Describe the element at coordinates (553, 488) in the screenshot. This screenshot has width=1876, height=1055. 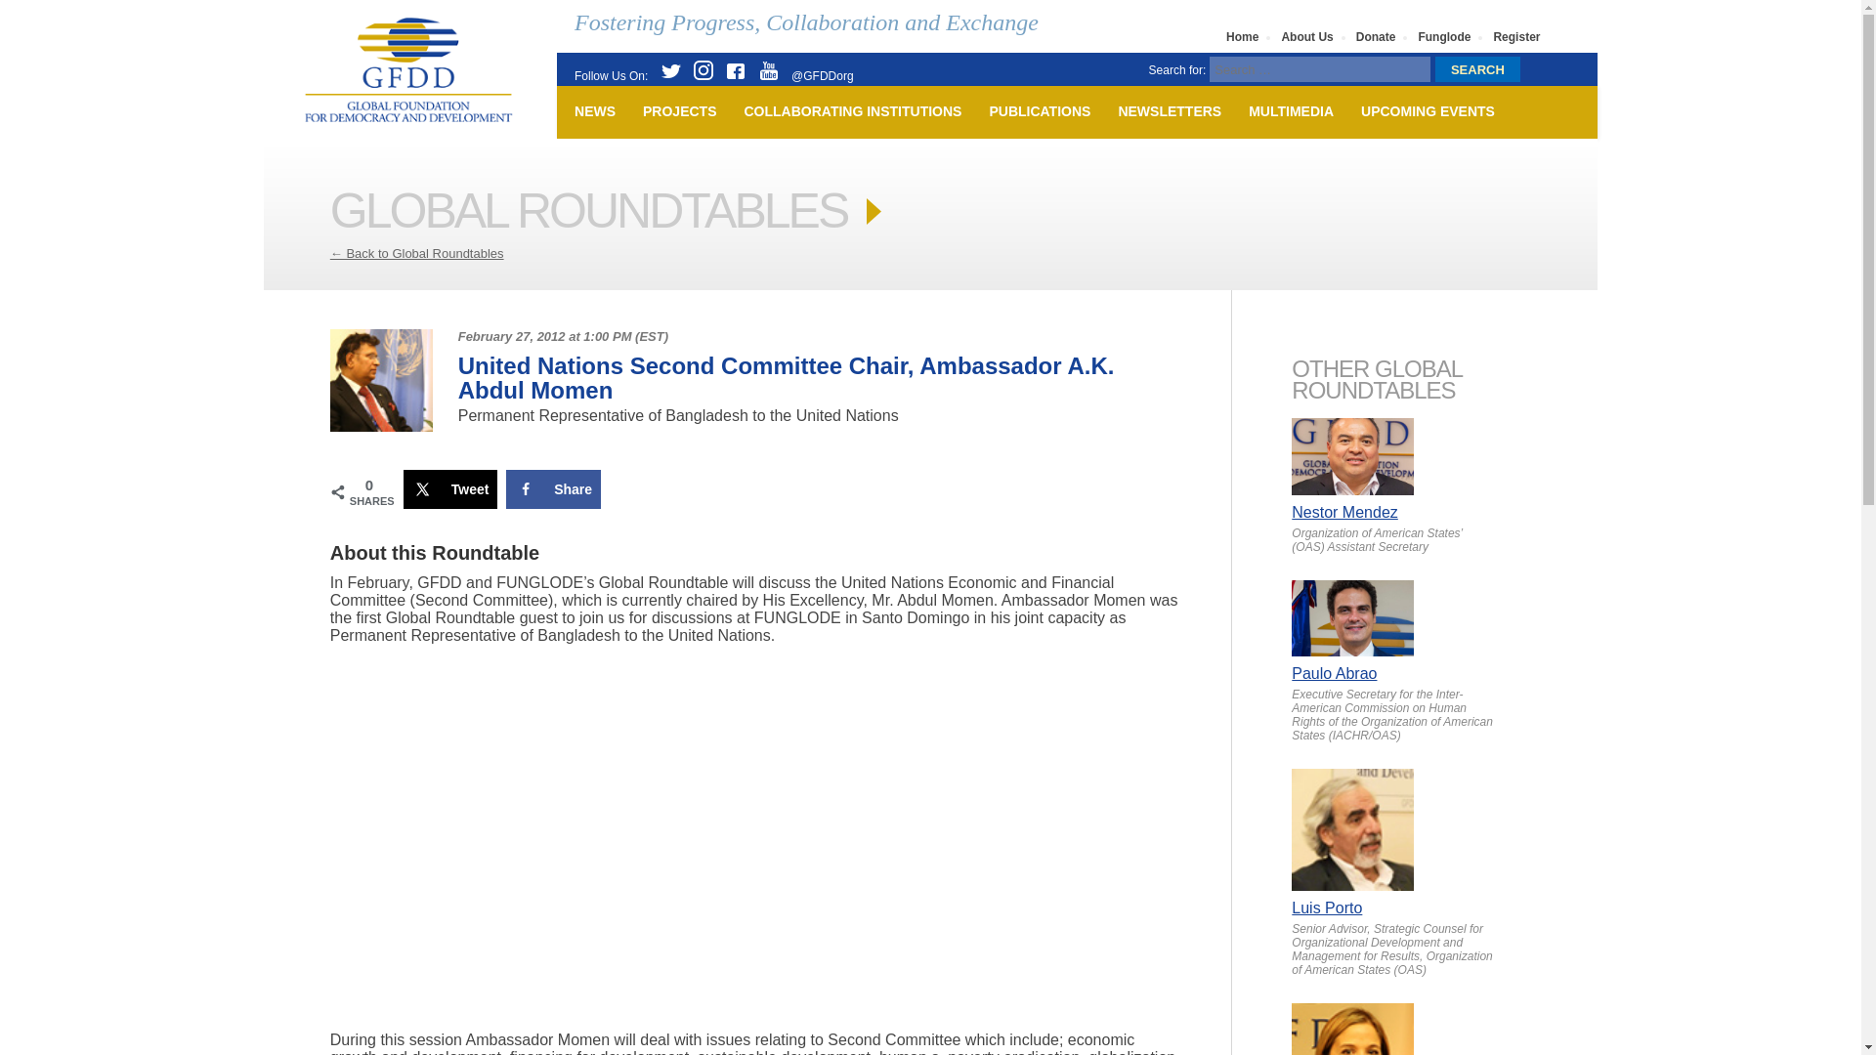
I see `Share` at that location.